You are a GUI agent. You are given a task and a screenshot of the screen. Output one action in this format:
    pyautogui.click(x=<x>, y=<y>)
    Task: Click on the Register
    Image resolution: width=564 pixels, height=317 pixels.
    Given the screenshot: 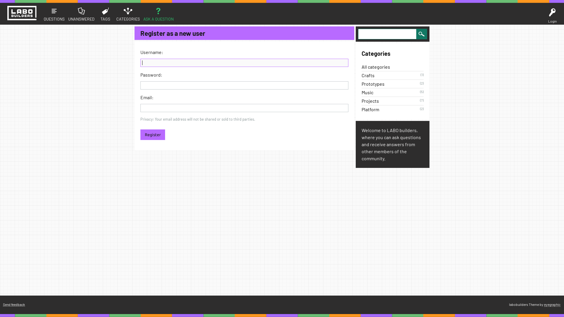 What is the action you would take?
    pyautogui.click(x=153, y=135)
    